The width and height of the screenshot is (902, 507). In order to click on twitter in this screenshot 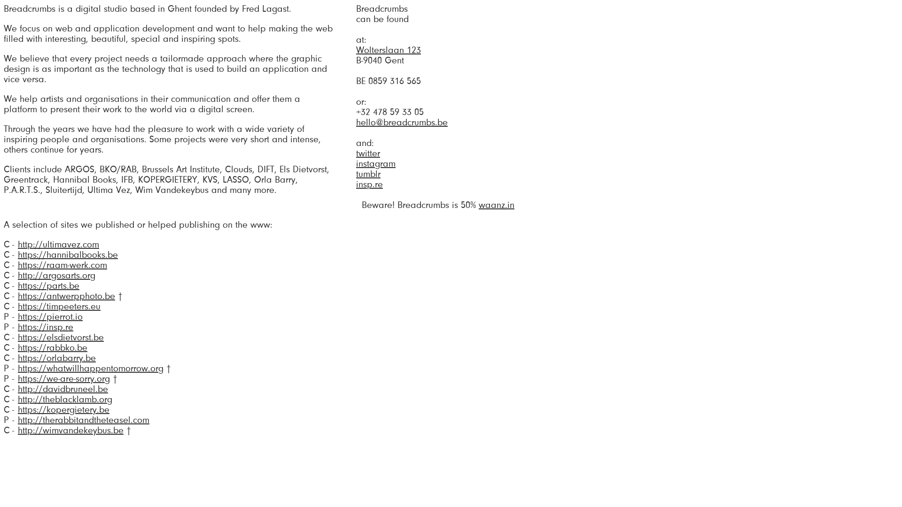, I will do `click(368, 154)`.